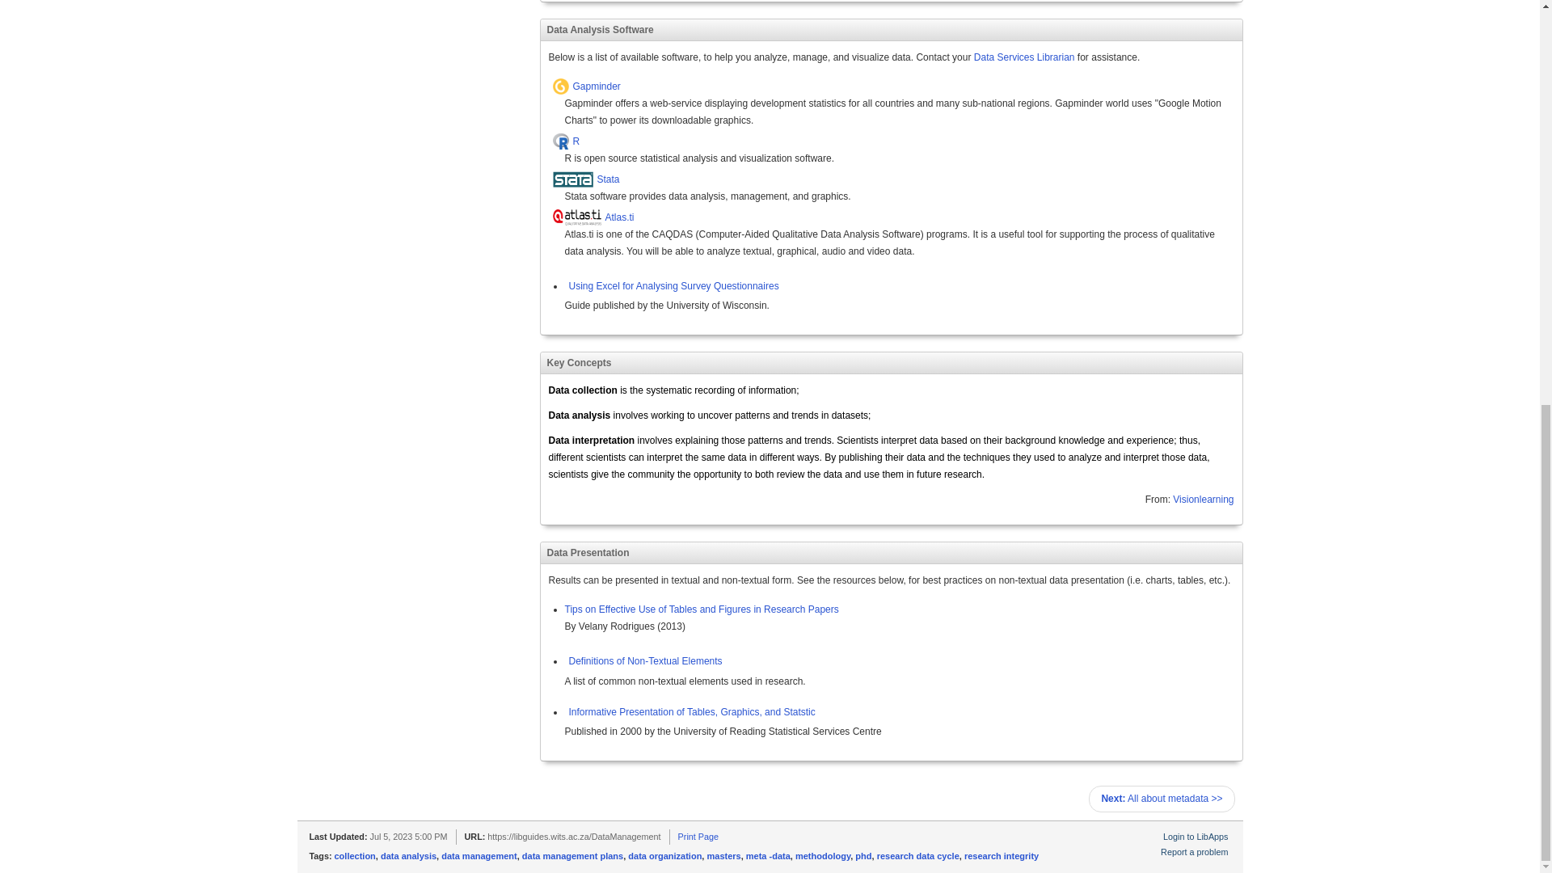  What do you see at coordinates (833, 474) in the screenshot?
I see `data` at bounding box center [833, 474].